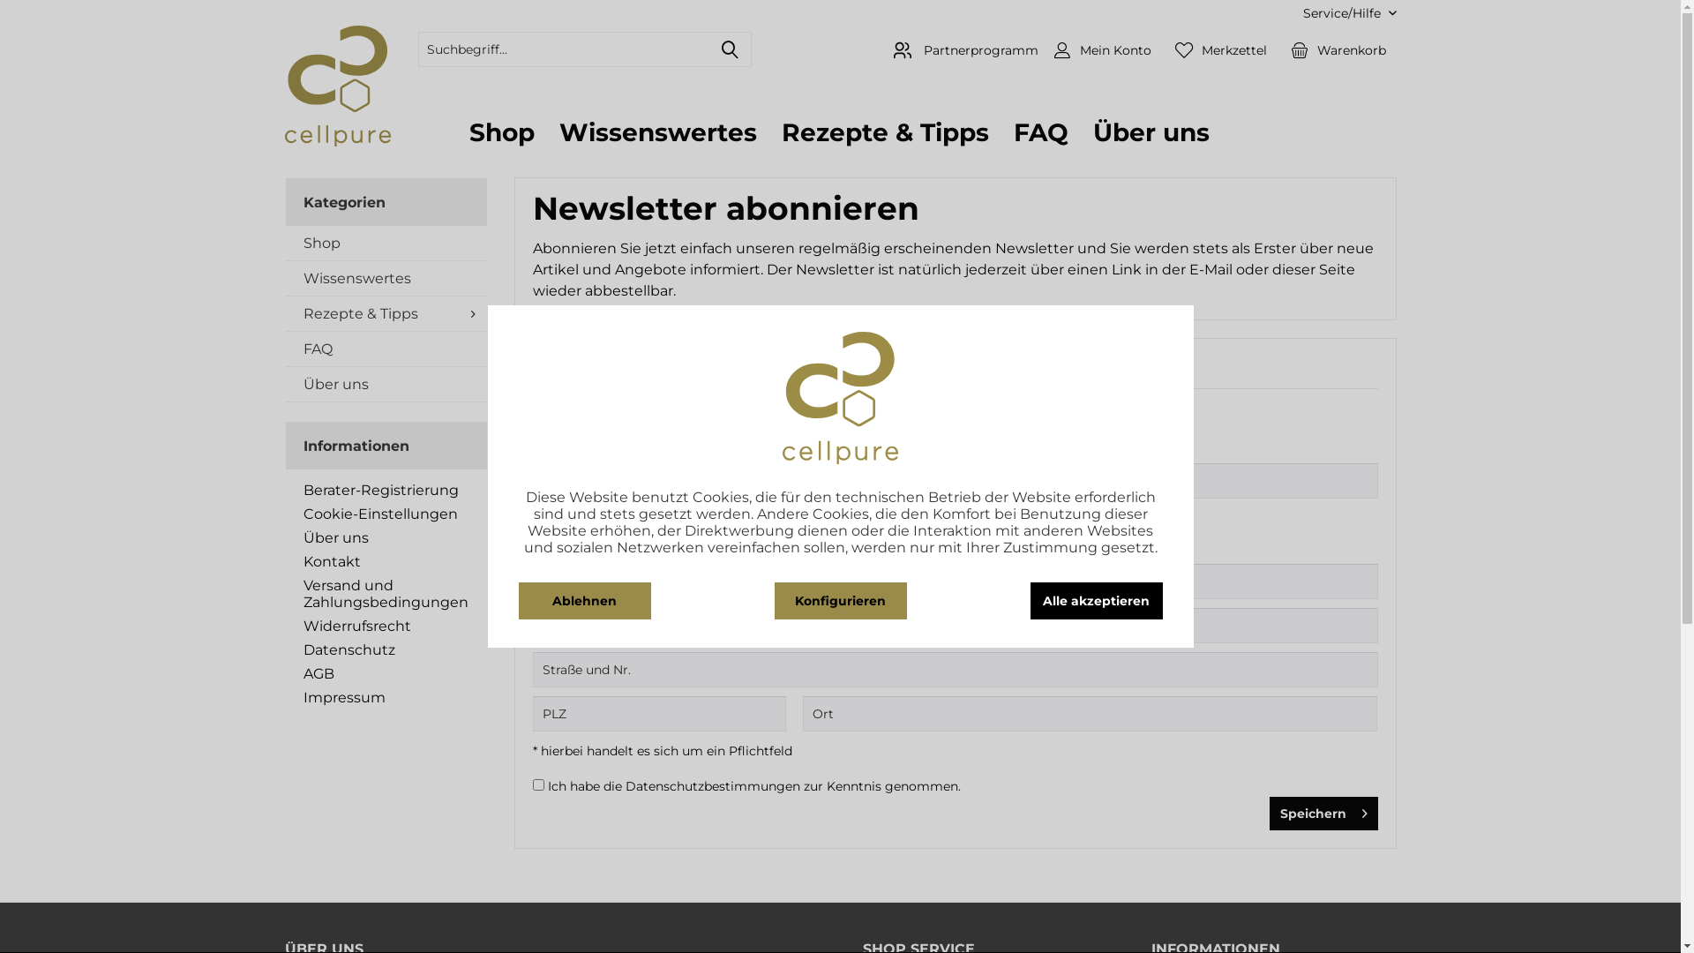 The image size is (1694, 953). I want to click on Warenkorb, so click(1338, 49).